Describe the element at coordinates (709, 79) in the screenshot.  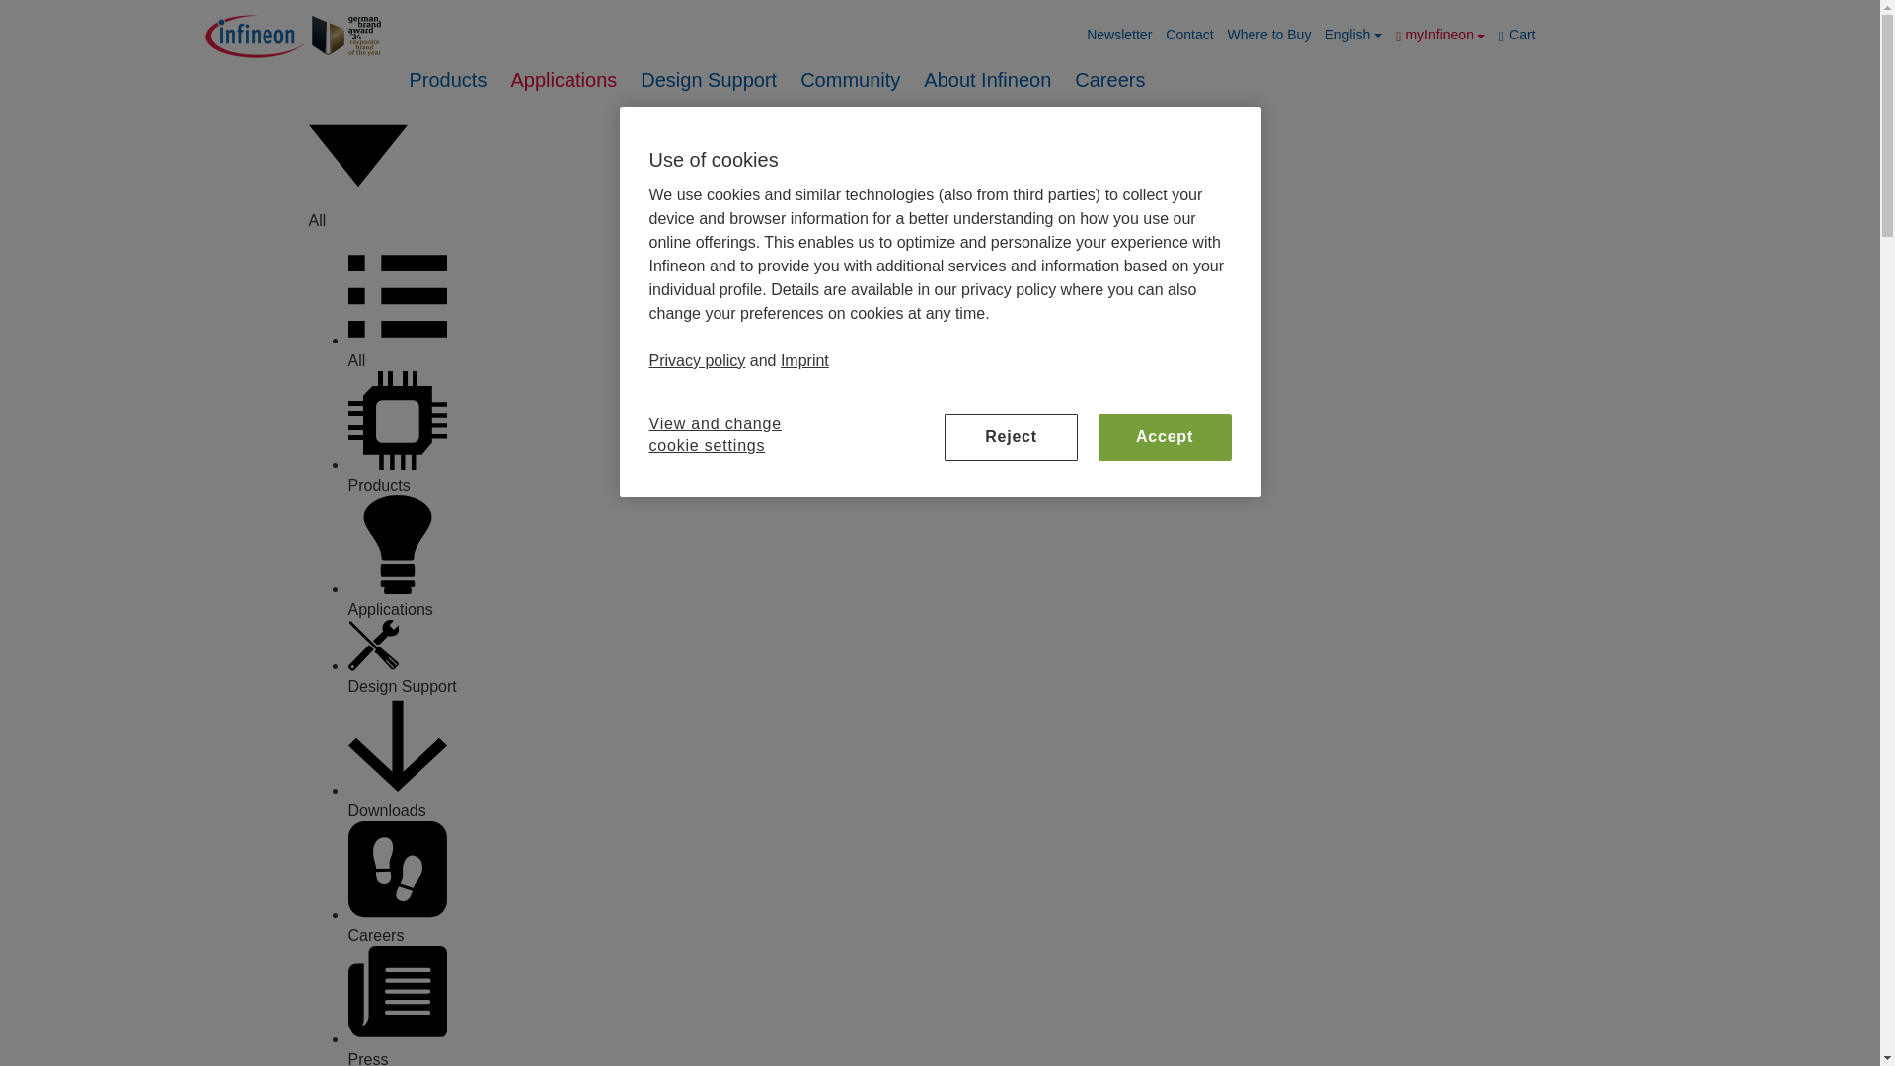
I see `Design Support` at that location.